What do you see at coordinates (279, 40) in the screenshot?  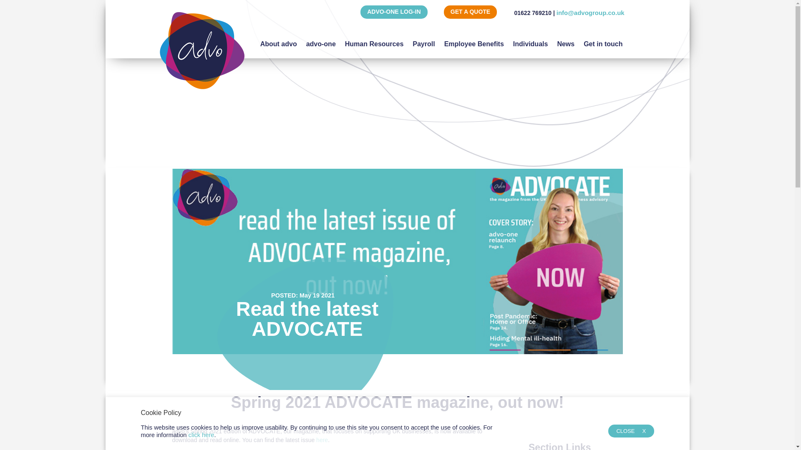 I see `About advo` at bounding box center [279, 40].